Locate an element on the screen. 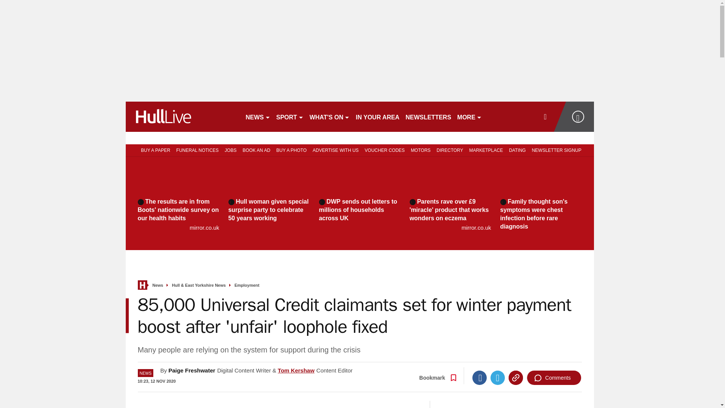  MORE is located at coordinates (470, 116).